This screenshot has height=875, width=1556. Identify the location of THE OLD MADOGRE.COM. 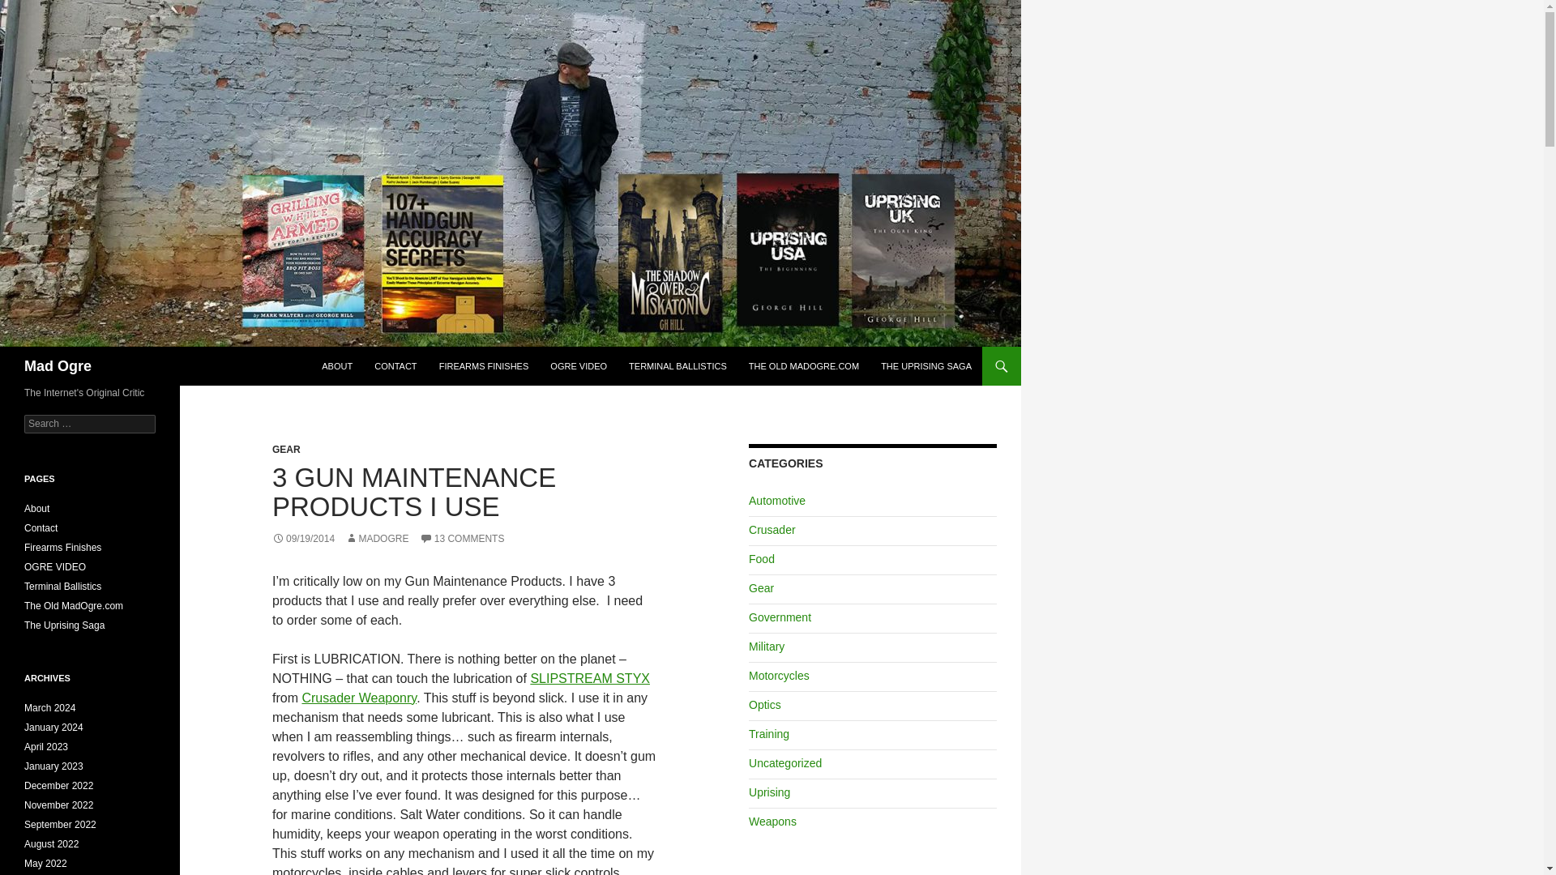
(804, 366).